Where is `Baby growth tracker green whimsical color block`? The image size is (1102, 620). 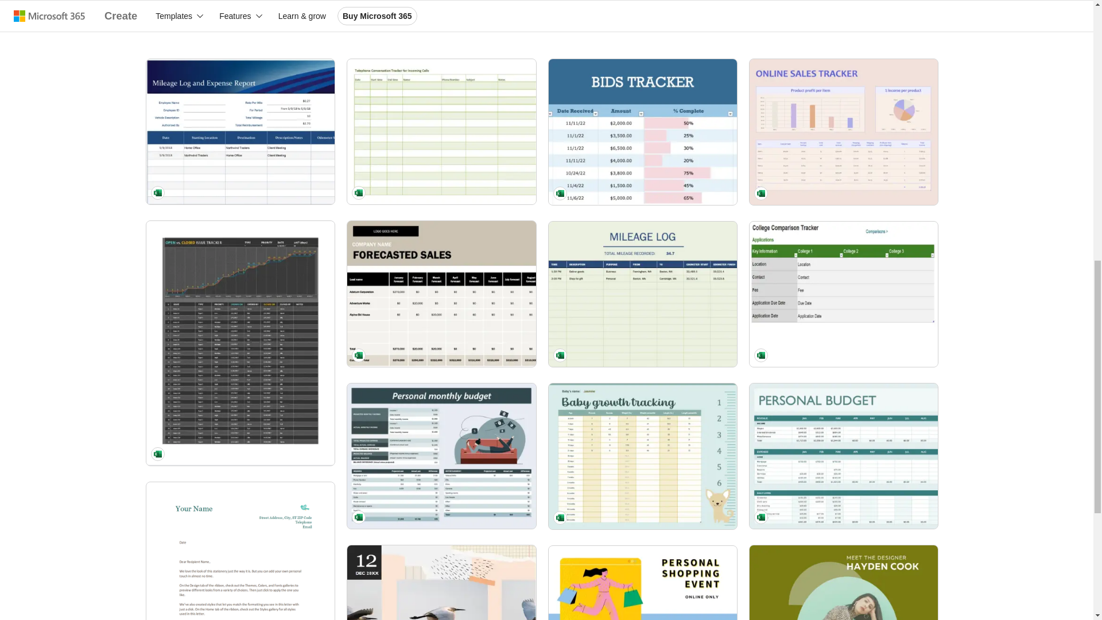
Baby growth tracker green whimsical color block is located at coordinates (643, 456).